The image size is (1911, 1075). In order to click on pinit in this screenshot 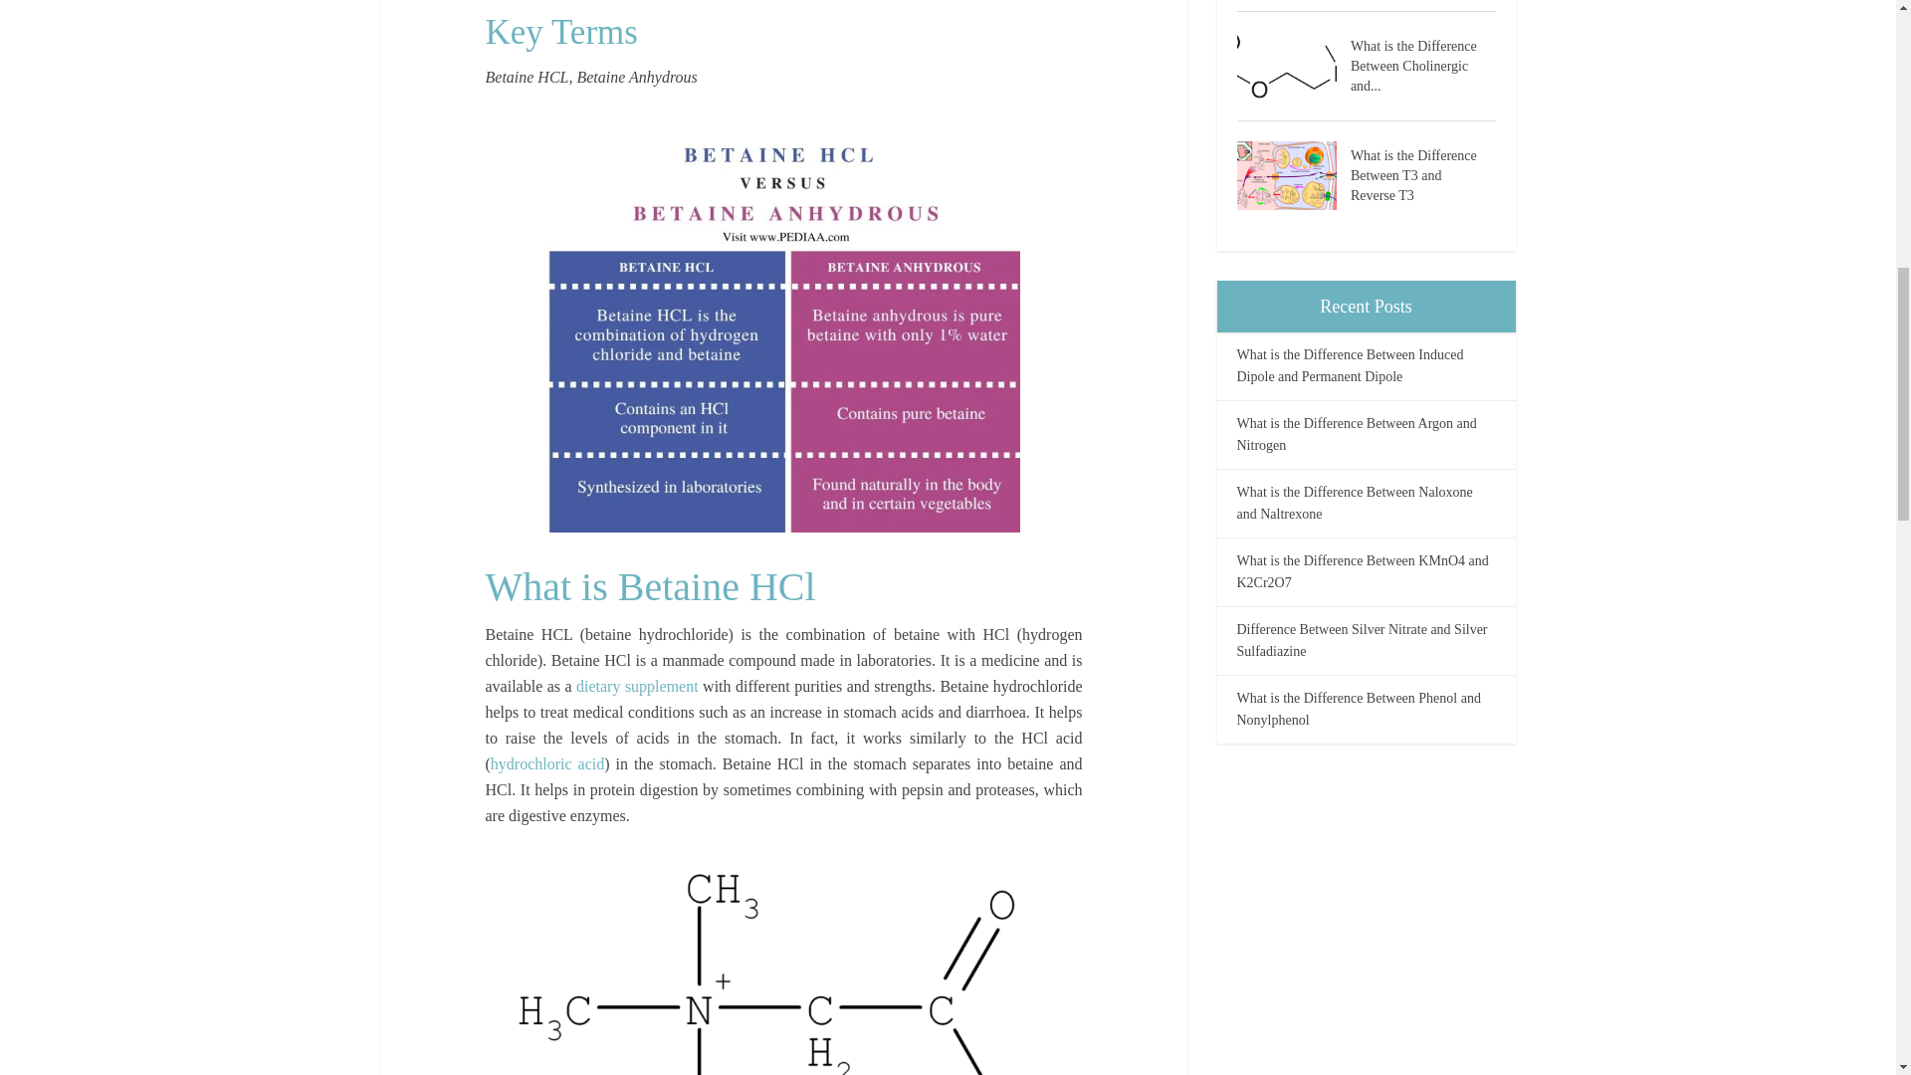, I will do `click(783, 325)`.